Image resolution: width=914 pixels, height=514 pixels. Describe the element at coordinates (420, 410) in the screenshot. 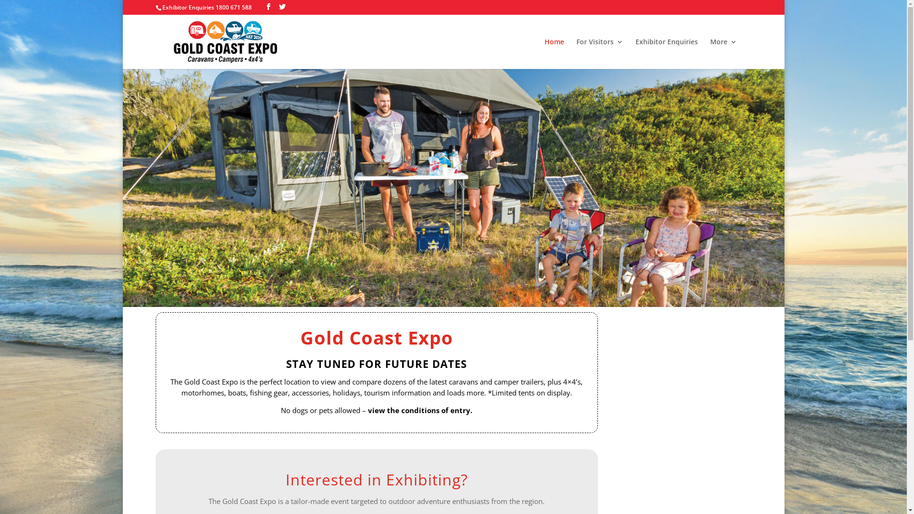

I see `view the conditions of entry.` at that location.